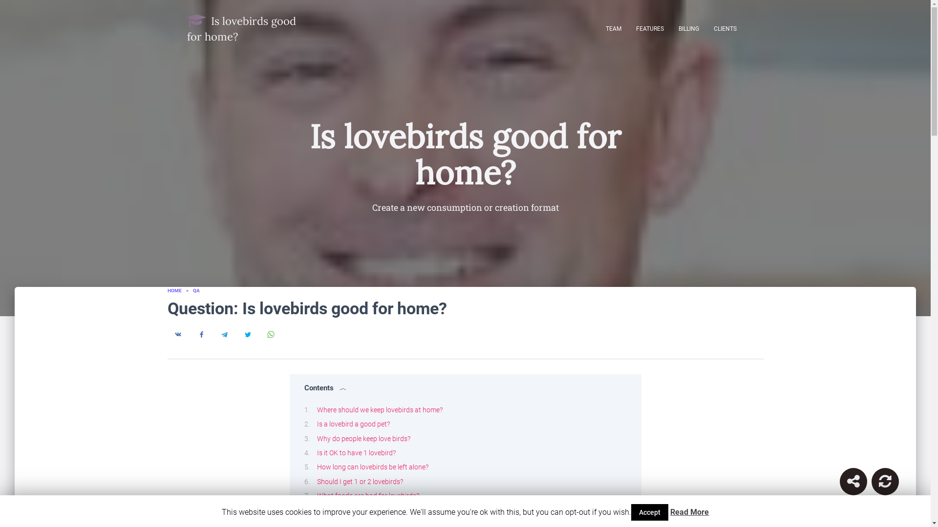 This screenshot has width=938, height=527. Describe the element at coordinates (689, 28) in the screenshot. I see `Billing` at that location.